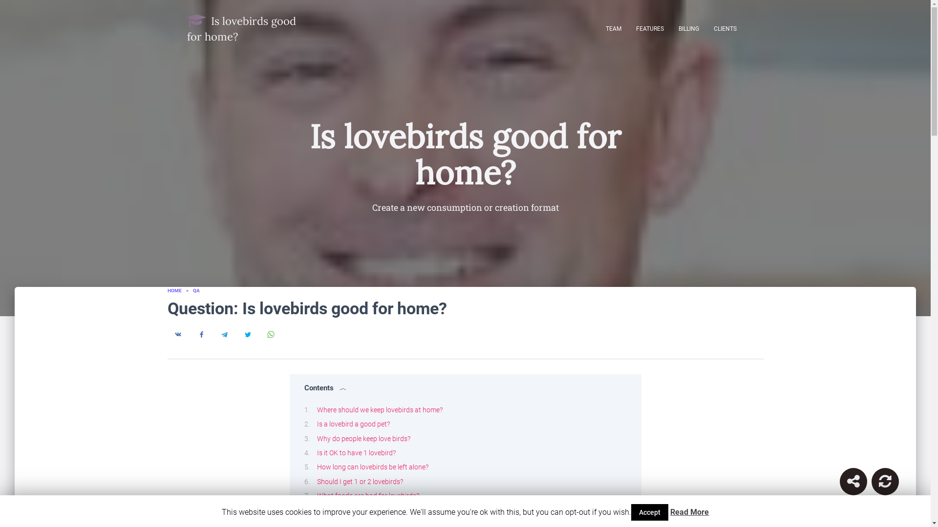 This screenshot has width=938, height=527. Describe the element at coordinates (689, 28) in the screenshot. I see `Billing` at that location.